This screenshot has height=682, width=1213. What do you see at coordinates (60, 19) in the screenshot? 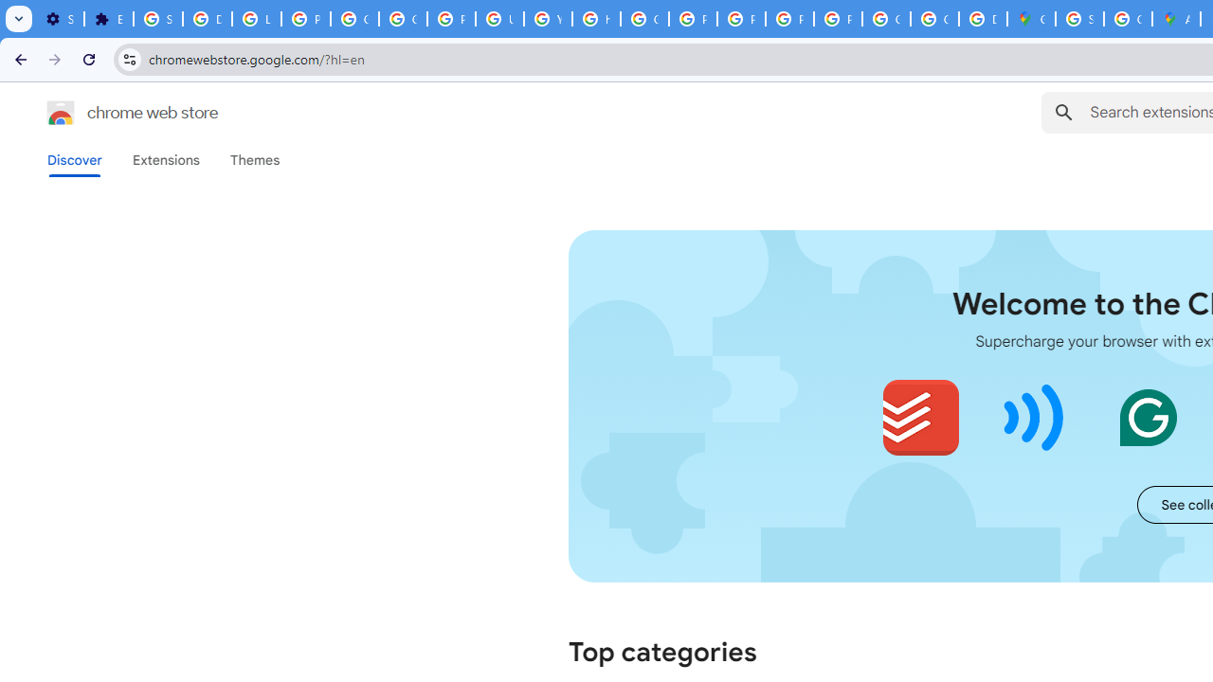
I see `Settings - On startup` at bounding box center [60, 19].